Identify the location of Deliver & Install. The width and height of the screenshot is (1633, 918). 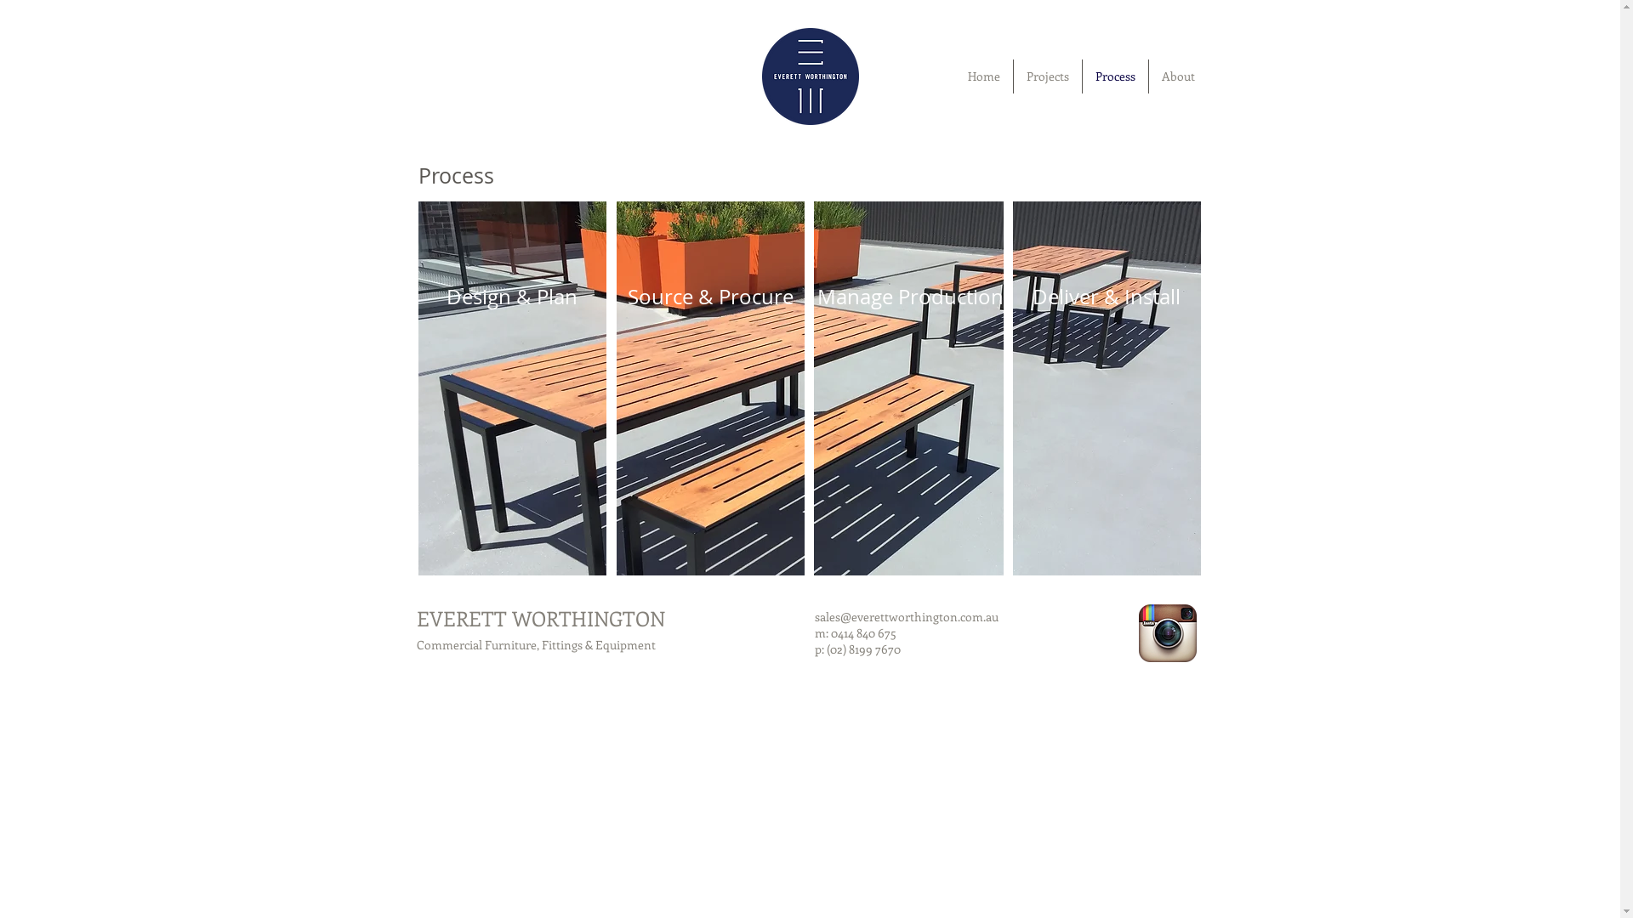
(1106, 297).